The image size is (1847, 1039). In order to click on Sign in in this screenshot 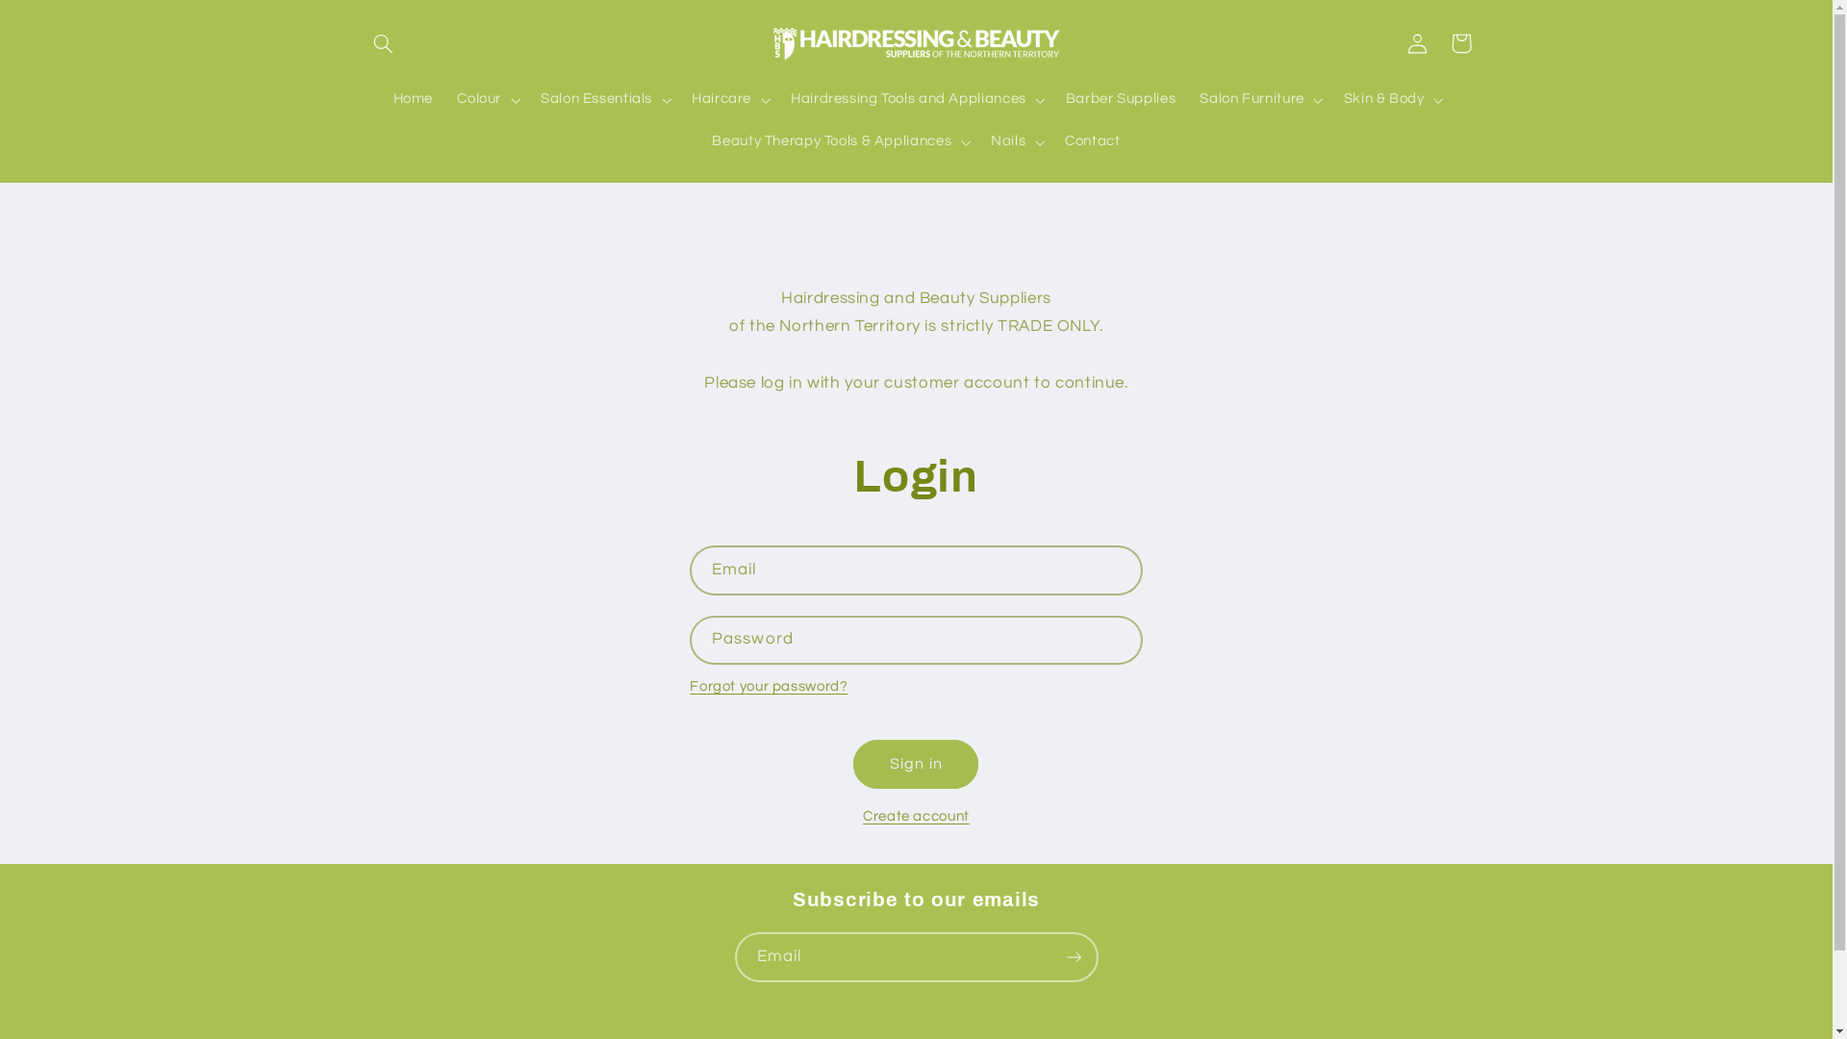, I will do `click(916, 764)`.